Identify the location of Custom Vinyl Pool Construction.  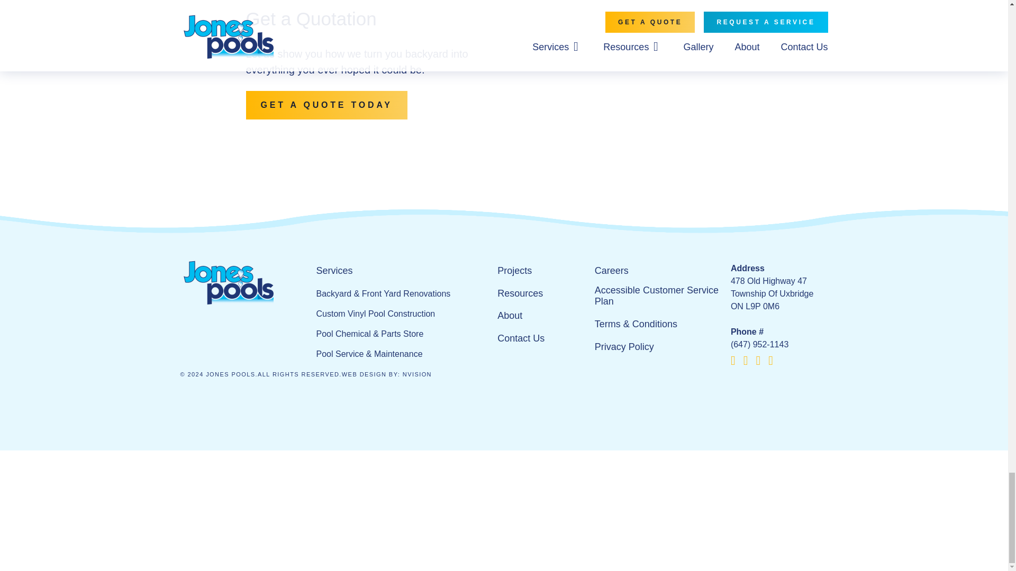
(376, 314).